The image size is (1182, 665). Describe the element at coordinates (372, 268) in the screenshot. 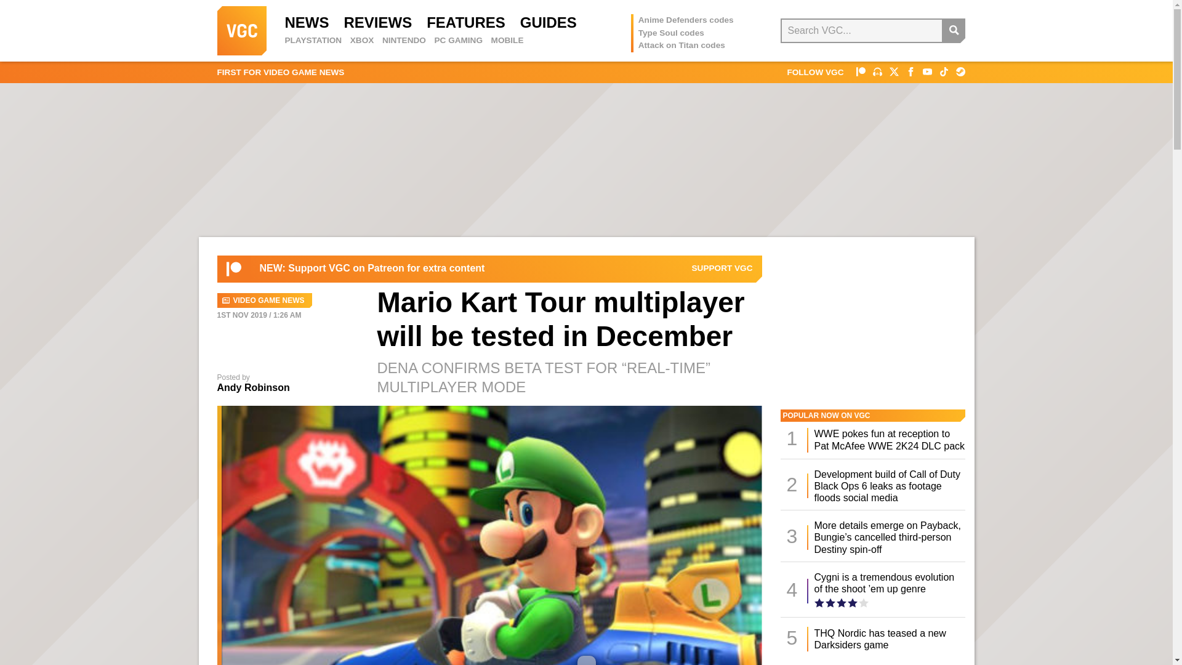

I see `NEW: Support VGC on Patreon for extra content` at that location.